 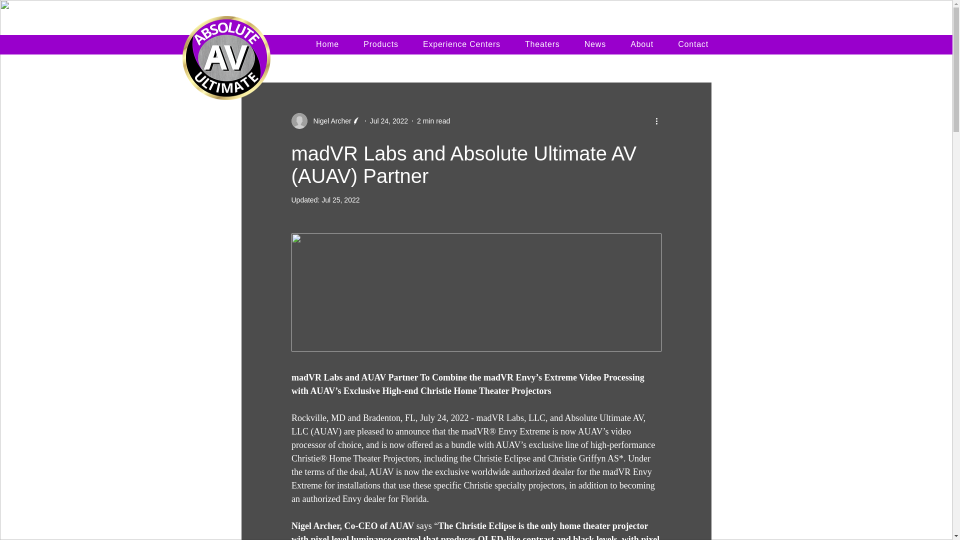 I want to click on Experience Centers, so click(x=461, y=44).